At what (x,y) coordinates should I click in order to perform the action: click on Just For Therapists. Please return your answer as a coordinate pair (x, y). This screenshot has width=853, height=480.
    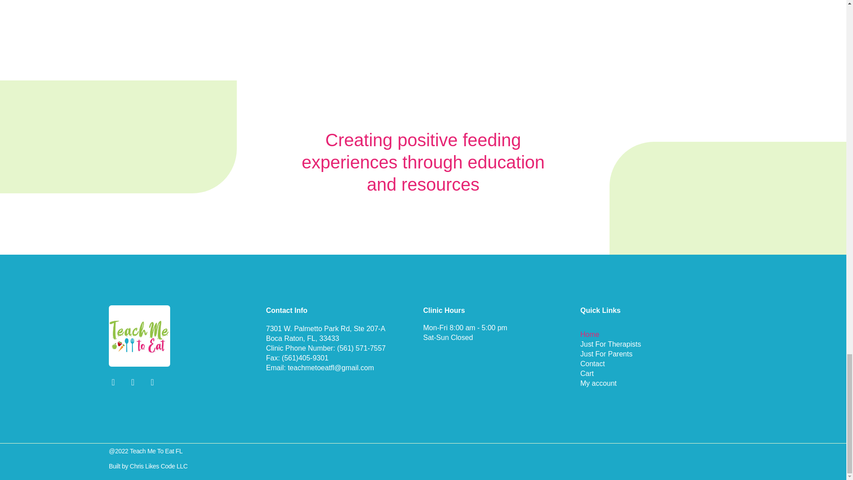
    Looking at the image, I should click on (658, 344).